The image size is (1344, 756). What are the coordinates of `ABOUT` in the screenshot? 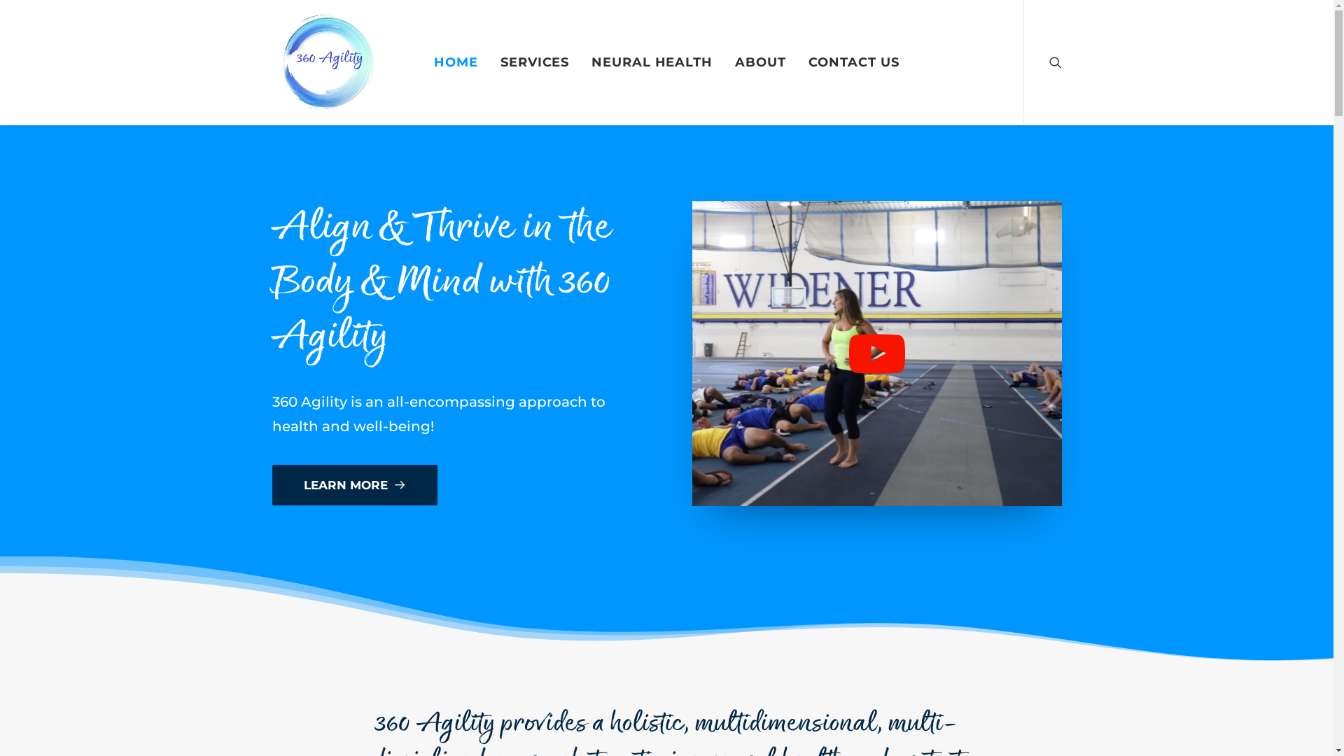 It's located at (760, 62).